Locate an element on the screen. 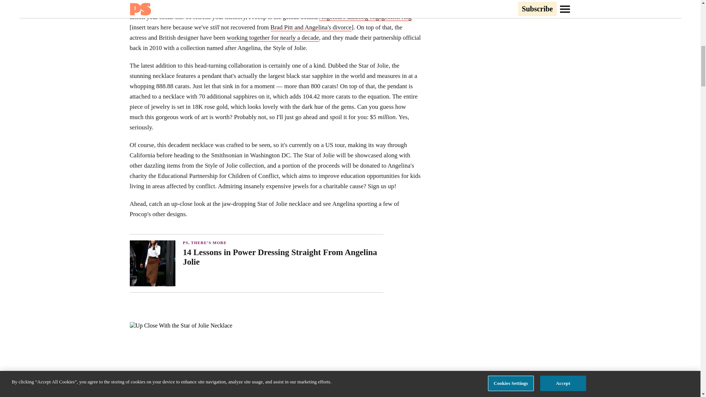 The image size is (706, 397). 14 Lessons in Power Dressing Straight From Angelina Jolie is located at coordinates (283, 257).